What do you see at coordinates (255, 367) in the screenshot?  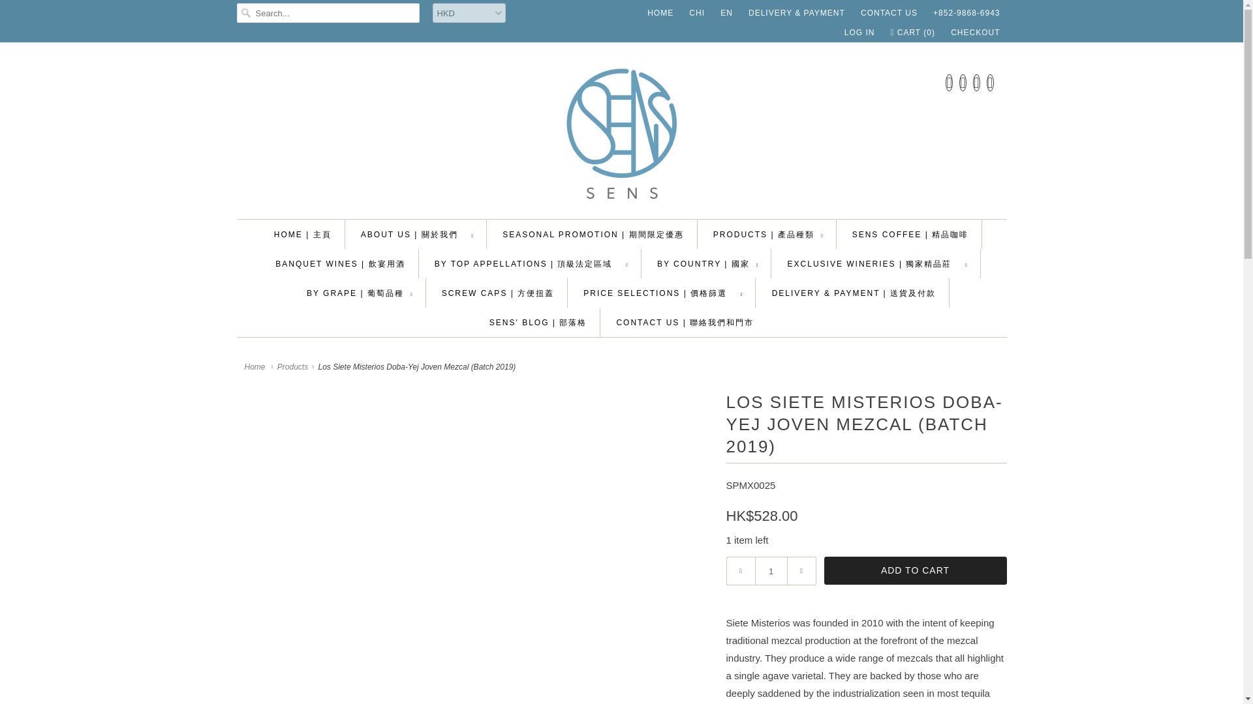 I see `SENS` at bounding box center [255, 367].